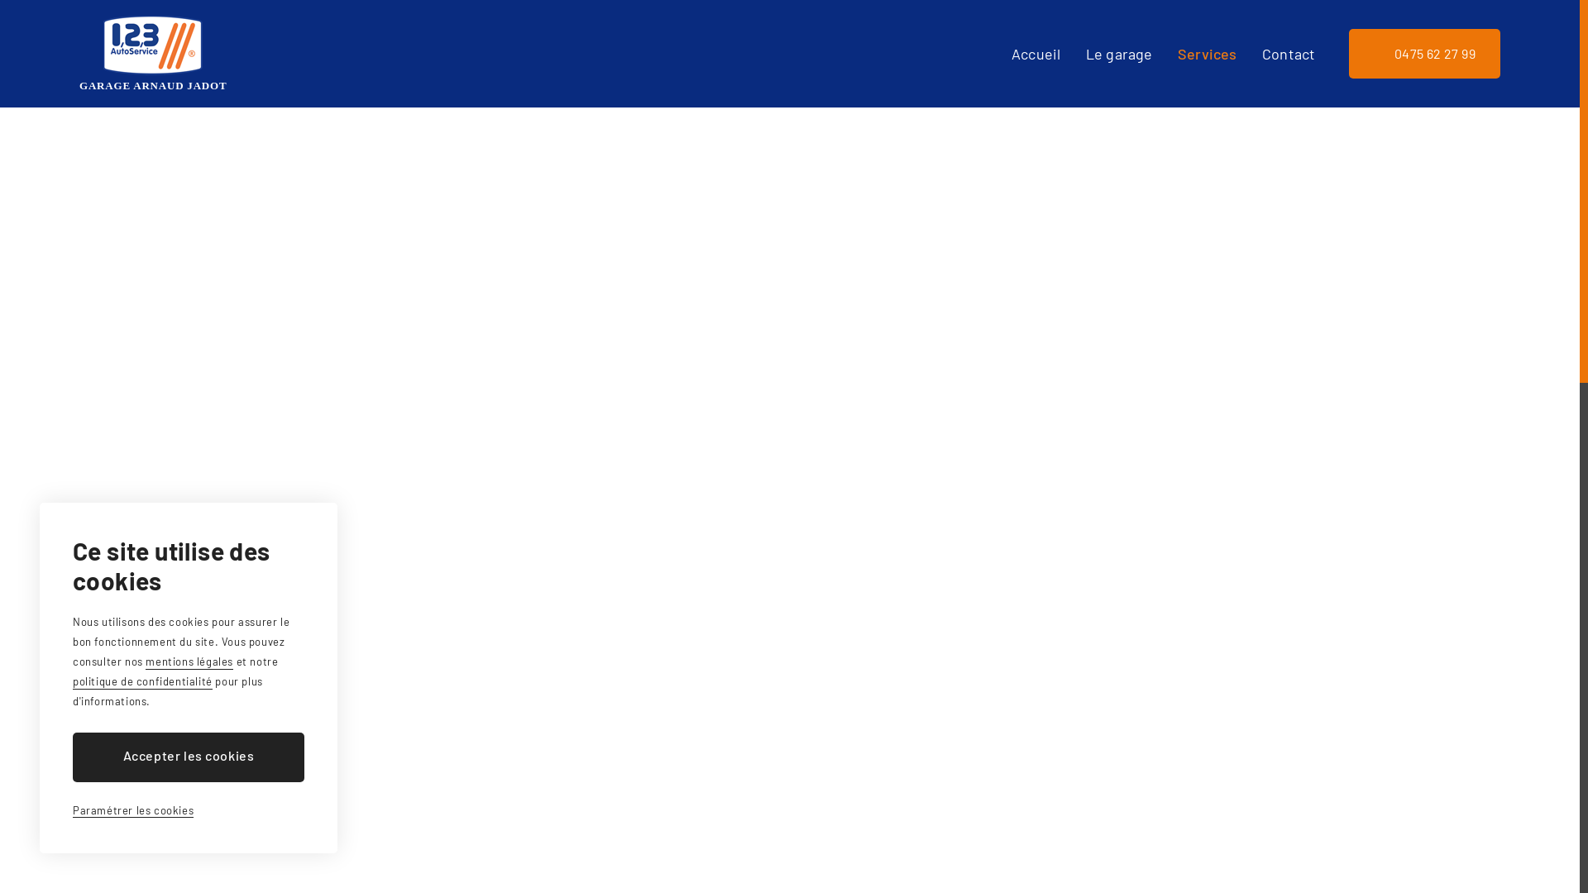  Describe the element at coordinates (1289, 54) in the screenshot. I see `Contact` at that location.